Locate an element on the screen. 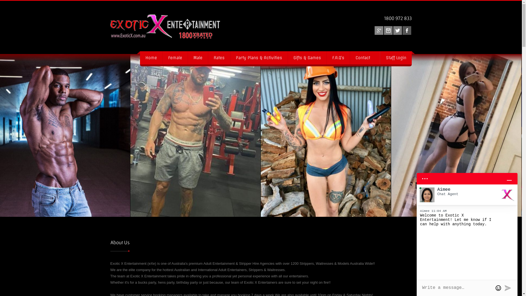 This screenshot has width=526, height=296. 1800 972 833 is located at coordinates (398, 18).